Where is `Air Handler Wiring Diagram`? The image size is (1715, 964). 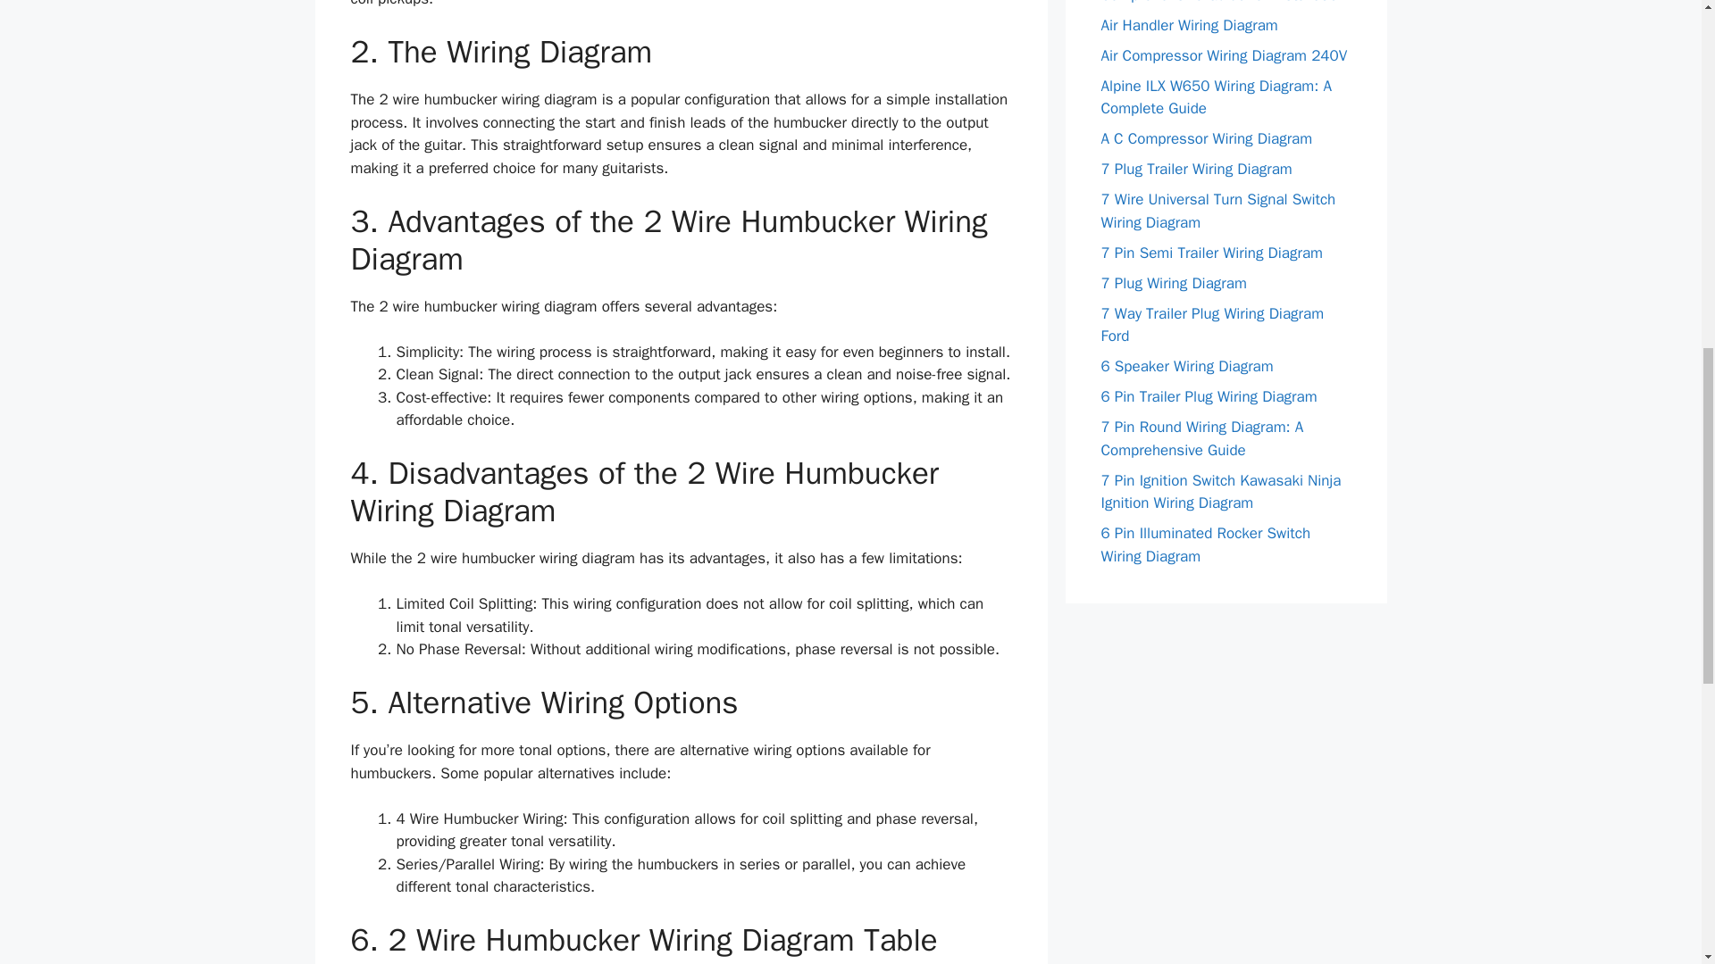 Air Handler Wiring Diagram is located at coordinates (1189, 25).